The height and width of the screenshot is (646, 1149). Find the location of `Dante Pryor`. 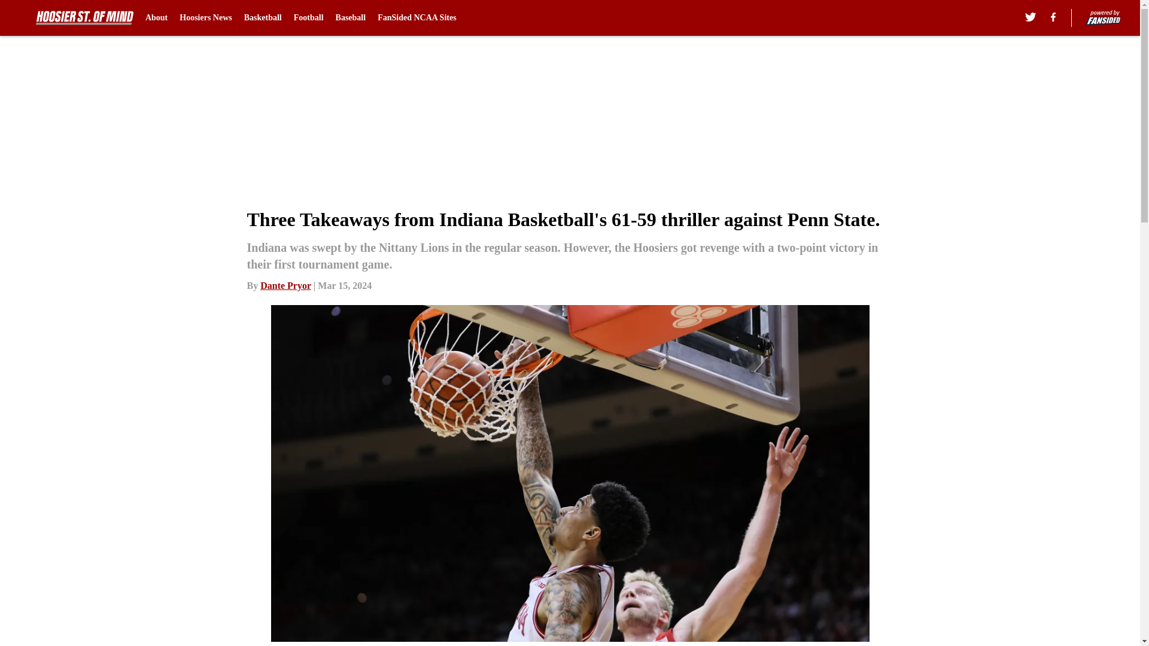

Dante Pryor is located at coordinates (286, 285).